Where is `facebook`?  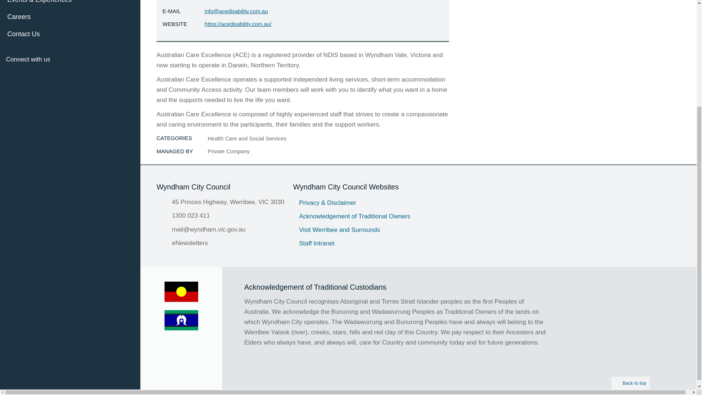 facebook is located at coordinates (12, 75).